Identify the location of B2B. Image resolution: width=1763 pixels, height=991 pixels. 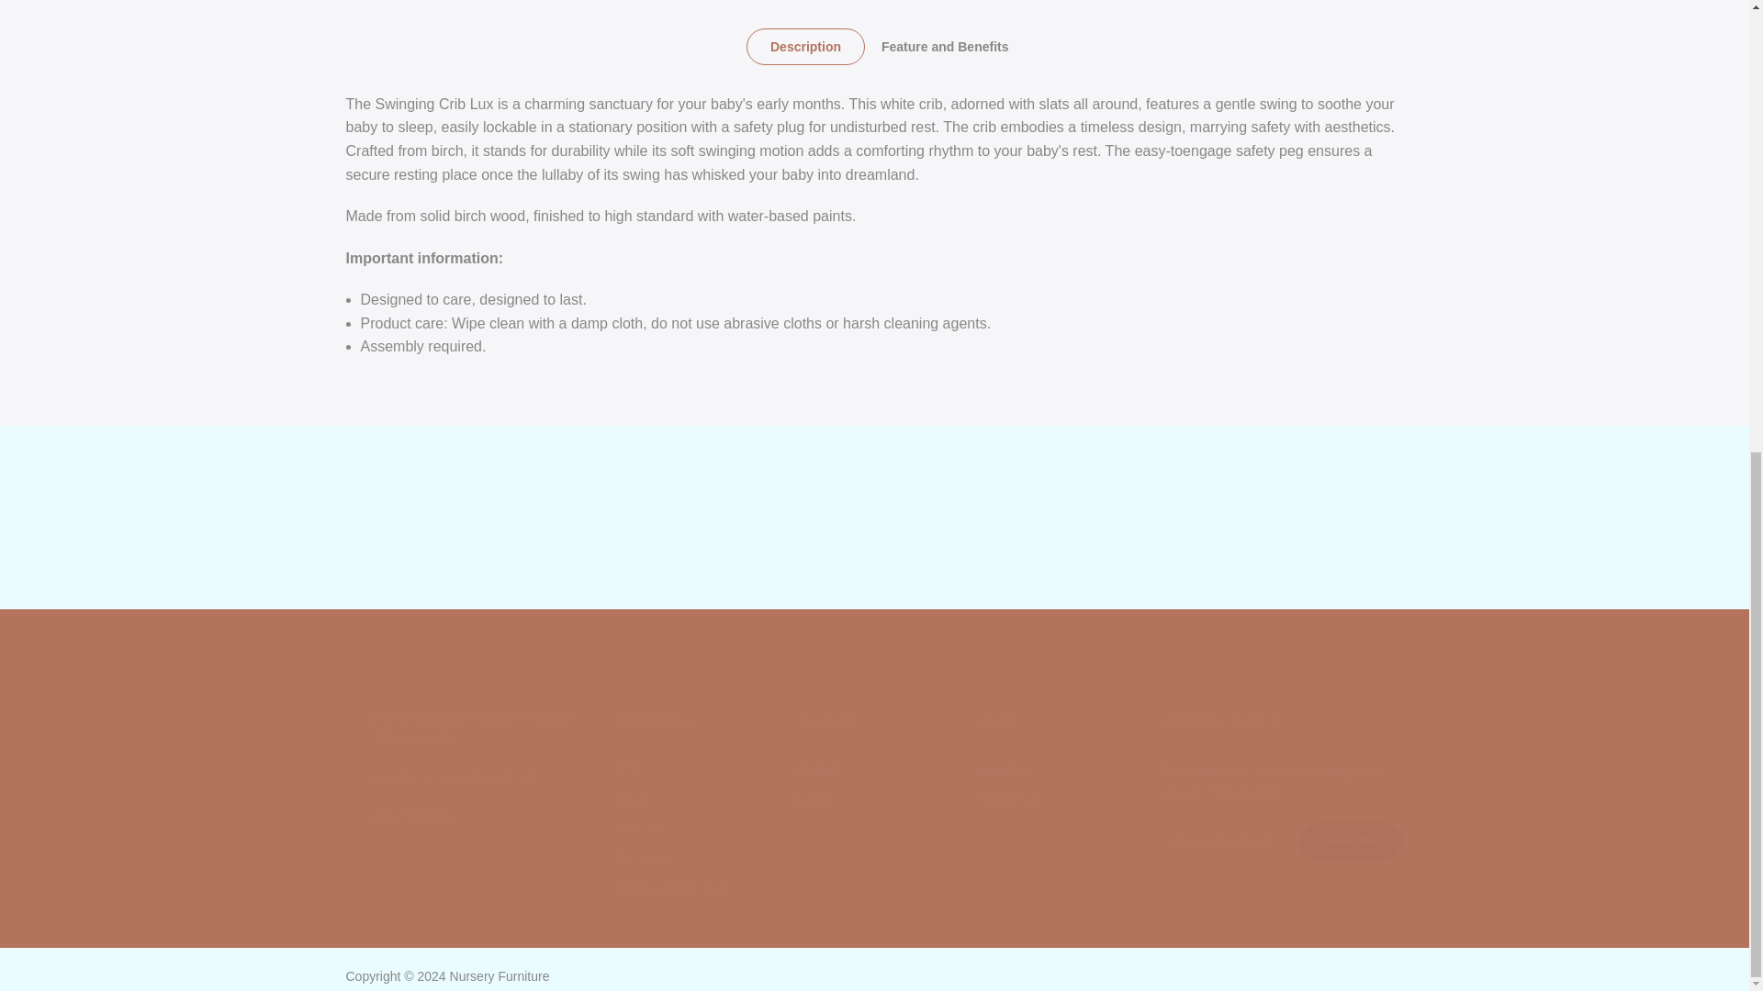
(629, 769).